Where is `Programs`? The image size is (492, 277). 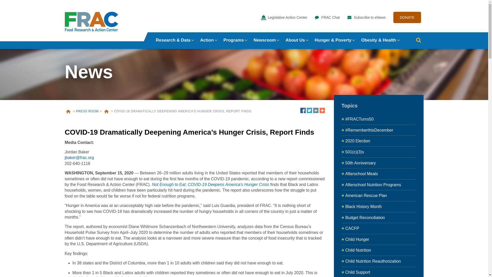
Programs is located at coordinates (233, 40).